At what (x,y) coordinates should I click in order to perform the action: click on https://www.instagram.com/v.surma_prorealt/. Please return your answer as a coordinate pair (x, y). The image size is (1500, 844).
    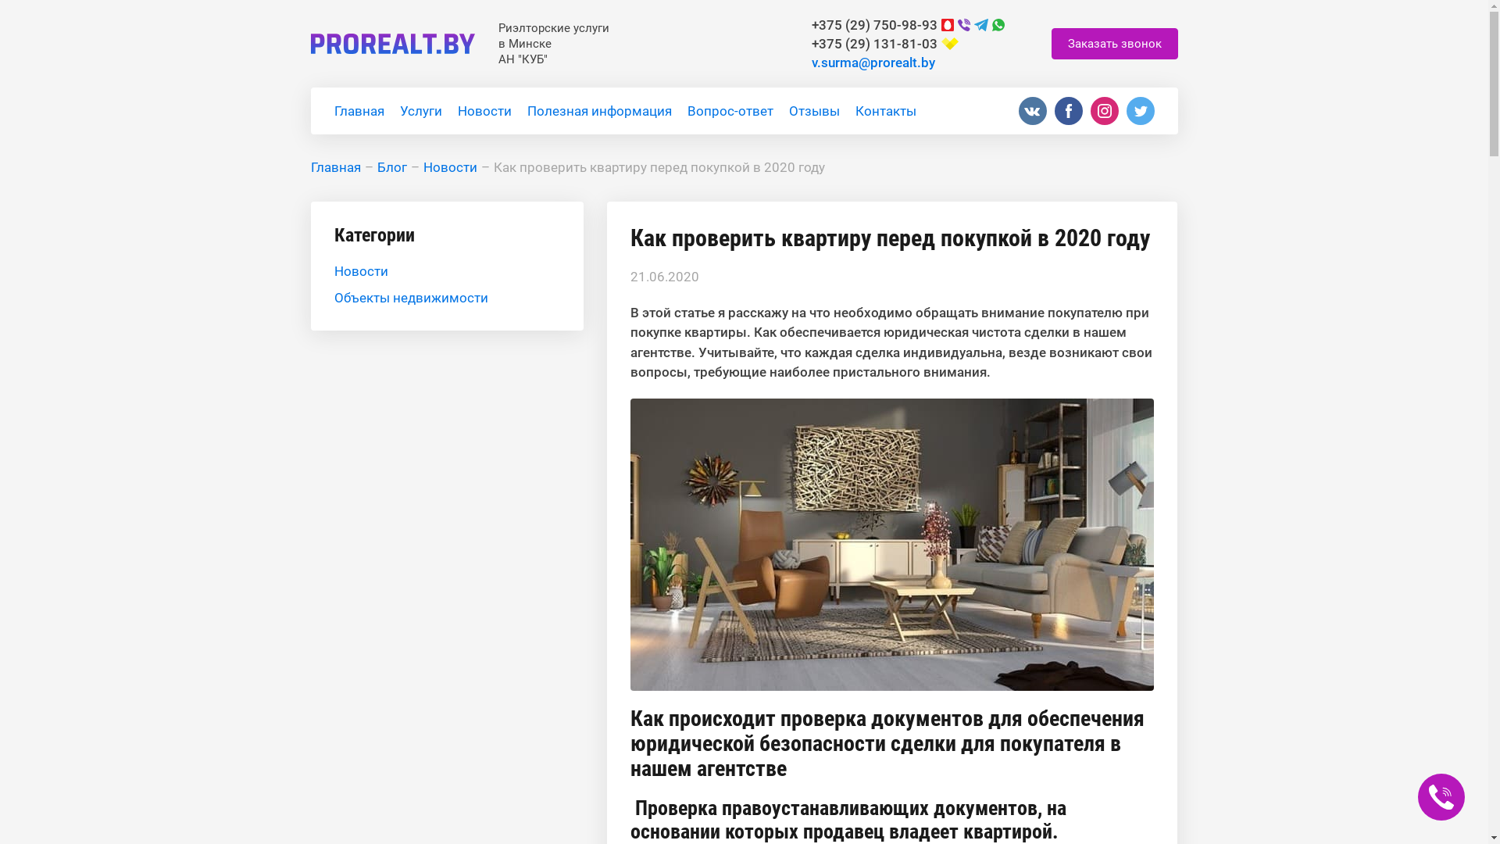
    Looking at the image, I should click on (1105, 111).